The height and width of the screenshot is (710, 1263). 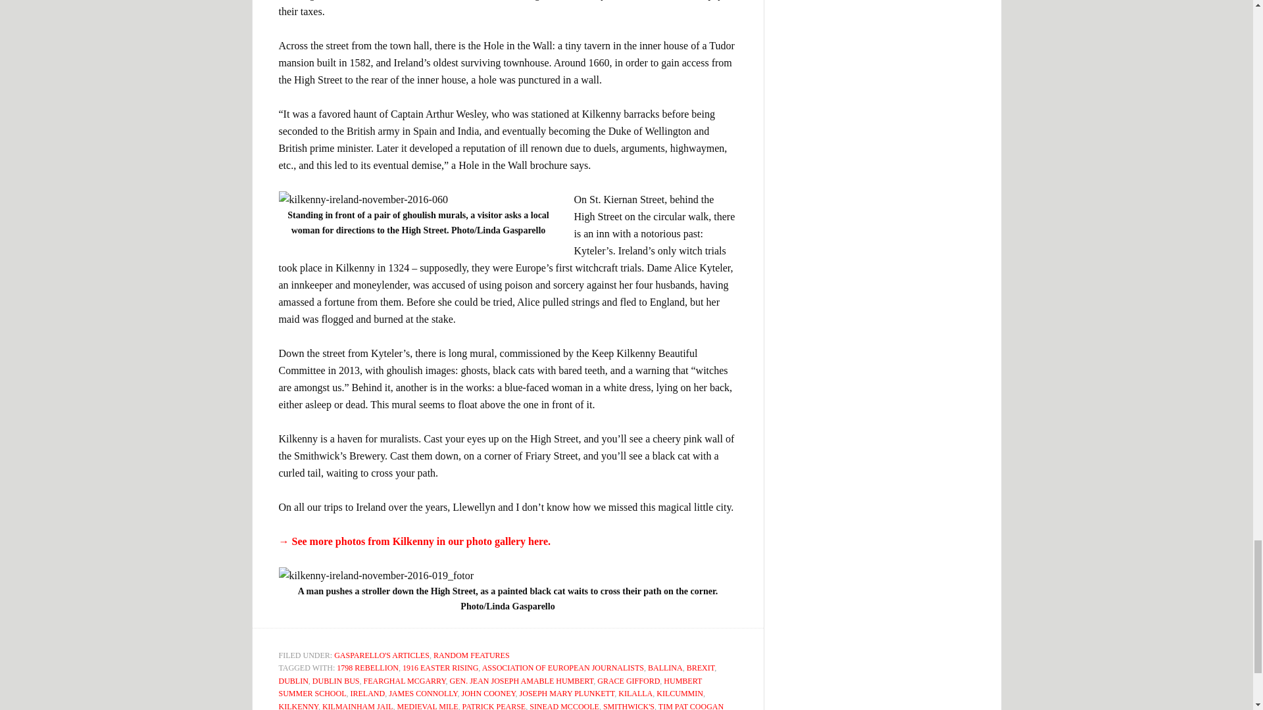 What do you see at coordinates (299, 706) in the screenshot?
I see `KILKENNY` at bounding box center [299, 706].